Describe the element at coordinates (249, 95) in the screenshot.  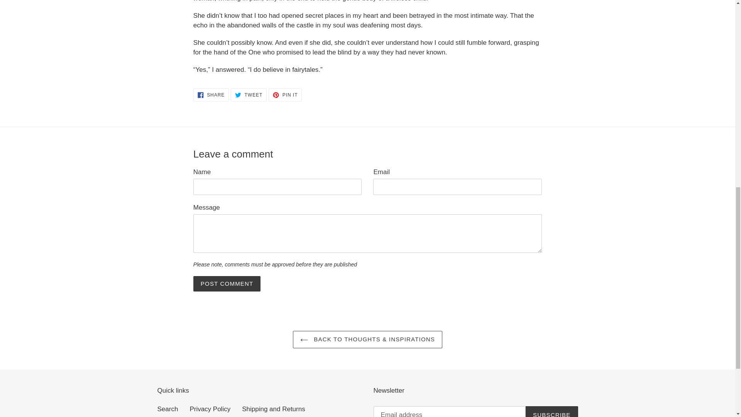
I see `Privacy Policy` at that location.